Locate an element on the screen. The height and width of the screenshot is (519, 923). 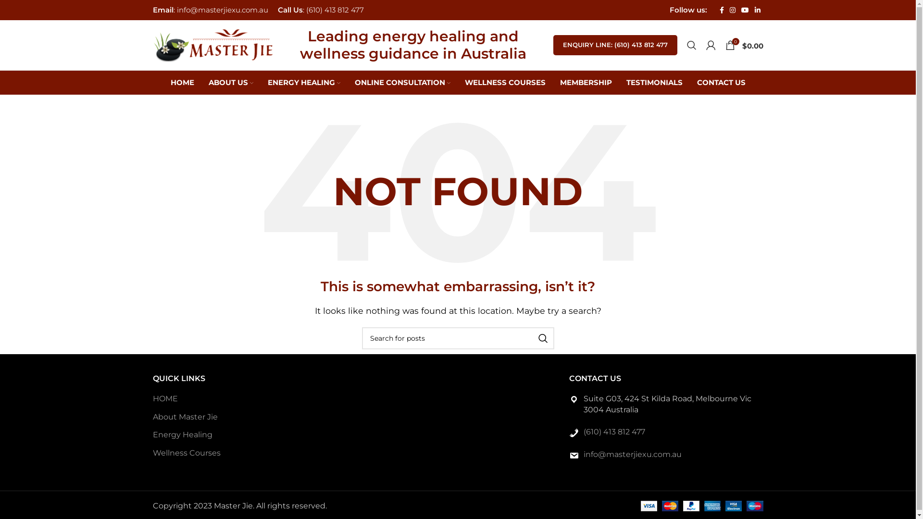
Wellness Courses is located at coordinates (187, 453).